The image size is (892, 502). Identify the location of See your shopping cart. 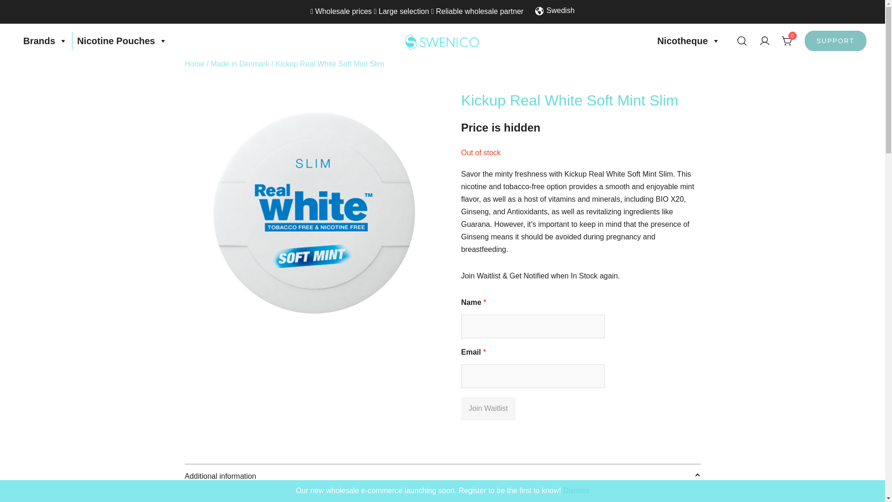
(787, 40).